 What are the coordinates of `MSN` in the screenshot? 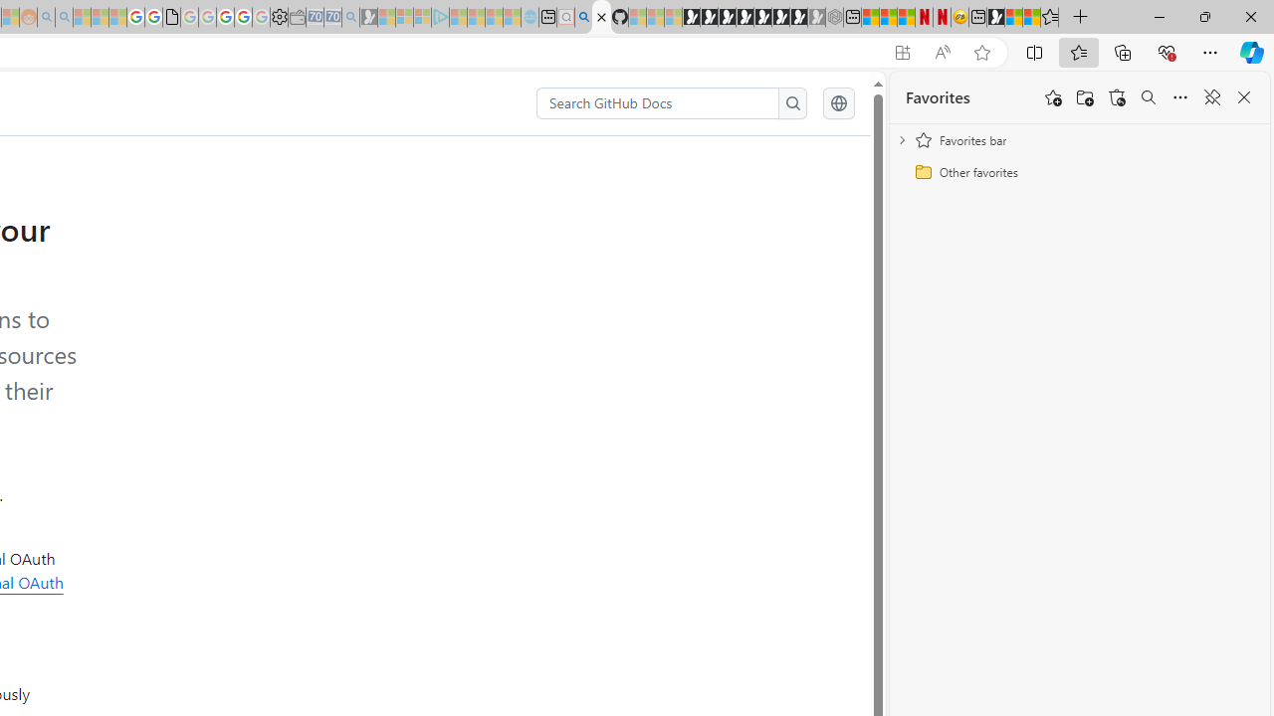 It's located at (995, 18).